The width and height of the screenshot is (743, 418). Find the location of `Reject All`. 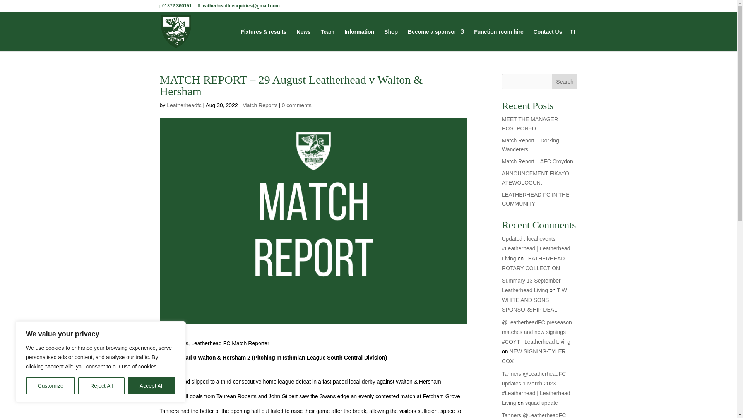

Reject All is located at coordinates (101, 386).